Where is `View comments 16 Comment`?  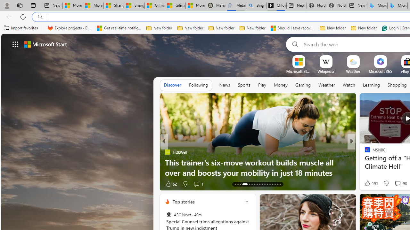
View comments 16 Comment is located at coordinates (398, 183).